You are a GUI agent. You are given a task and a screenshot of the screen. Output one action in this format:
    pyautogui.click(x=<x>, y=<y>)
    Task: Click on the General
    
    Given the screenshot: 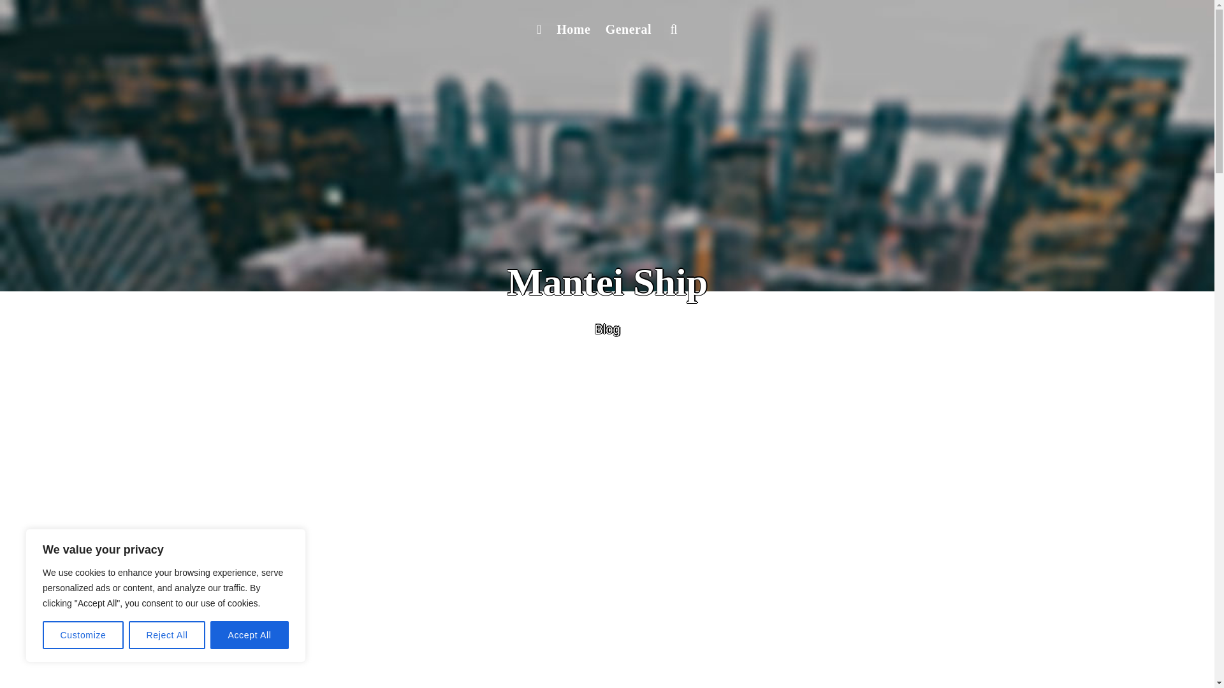 What is the action you would take?
    pyautogui.click(x=629, y=29)
    